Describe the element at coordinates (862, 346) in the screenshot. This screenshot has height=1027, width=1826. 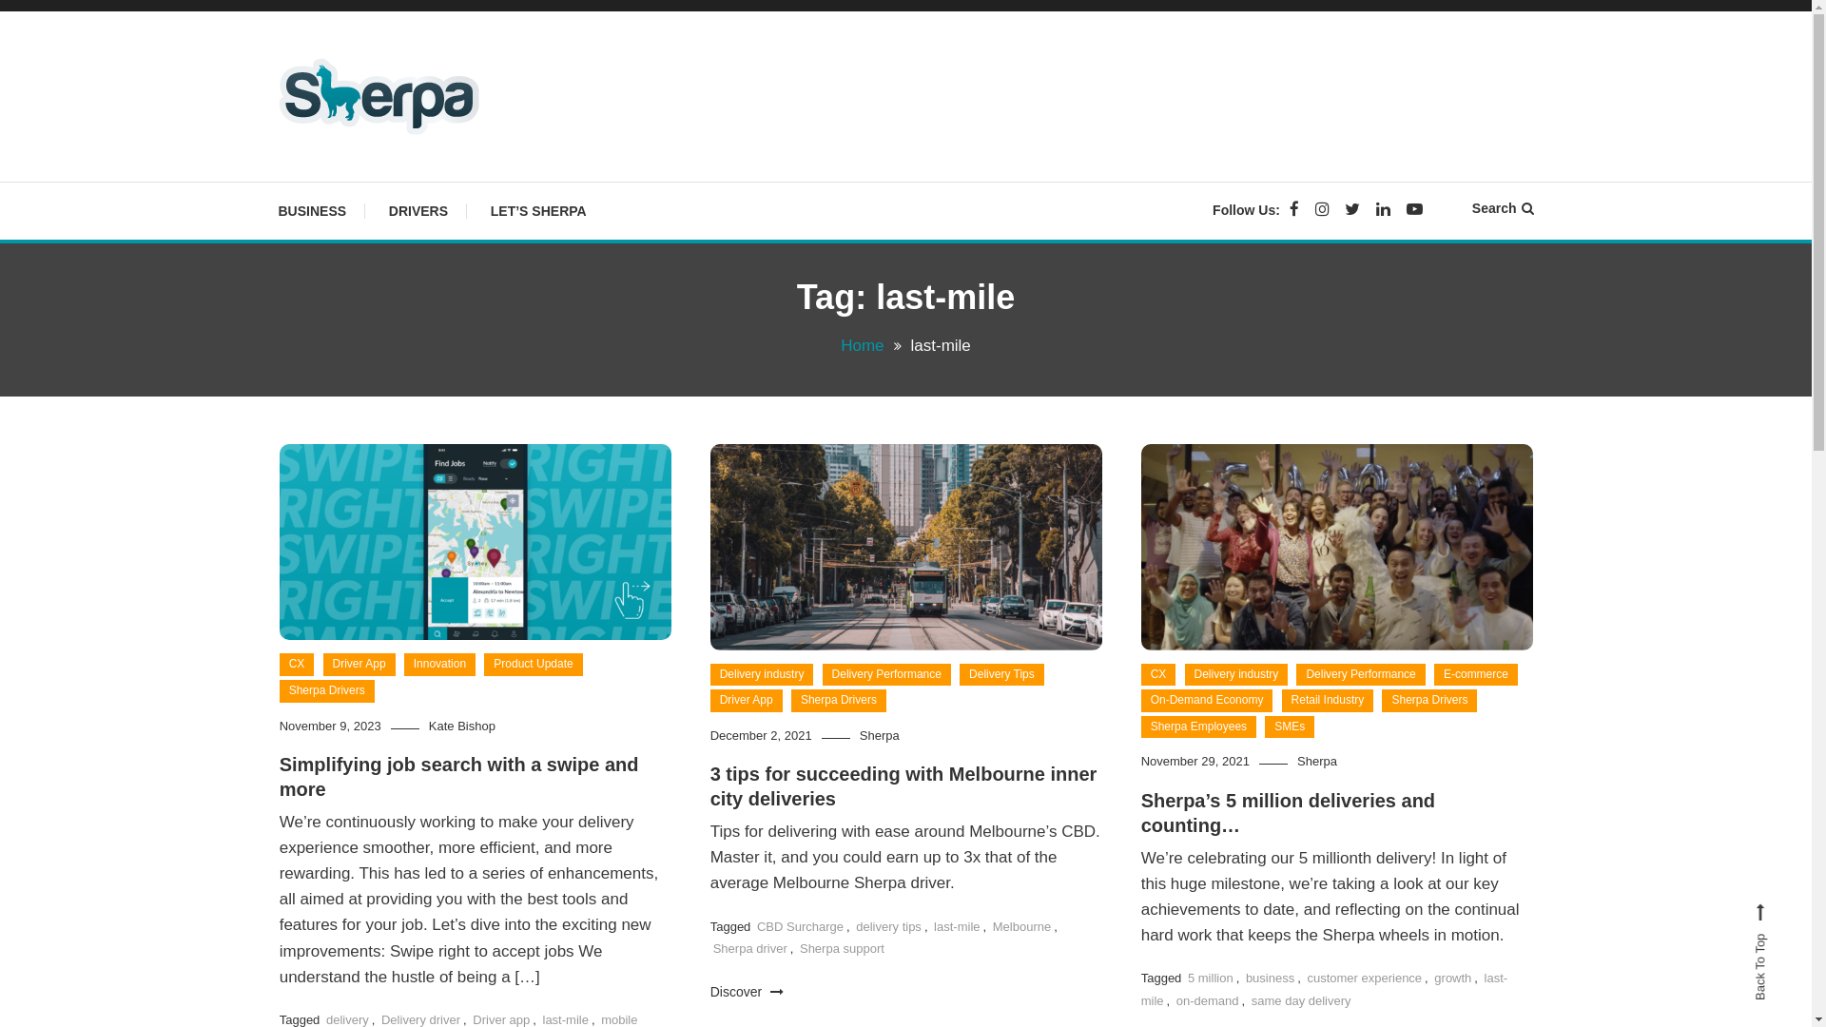
I see `Home` at that location.